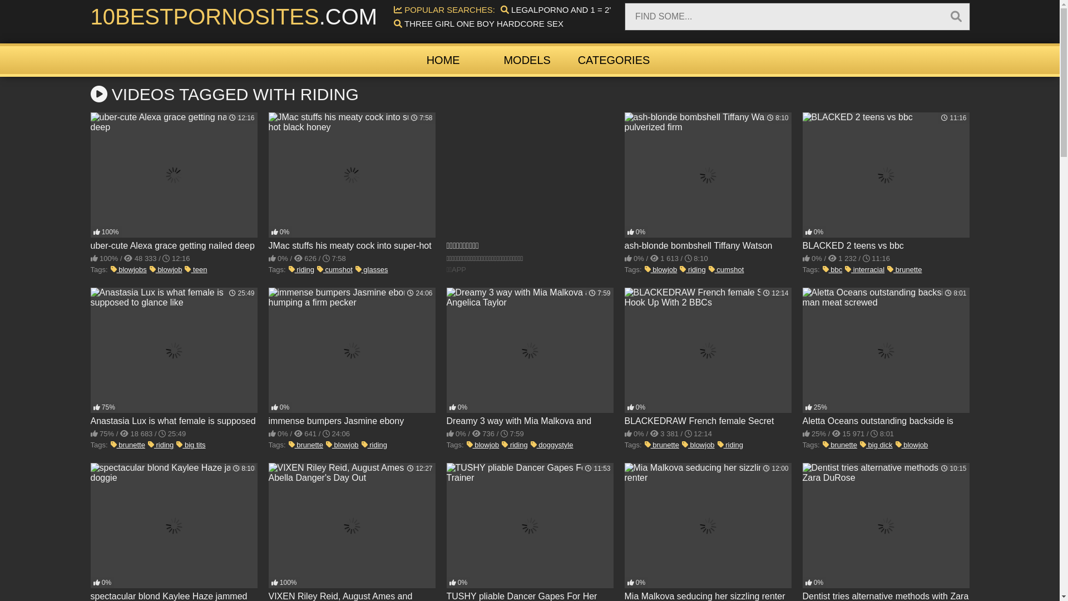 The image size is (1068, 601). I want to click on immense bumpers Jasmine ebony humping a firm pecker, so click(352, 357).